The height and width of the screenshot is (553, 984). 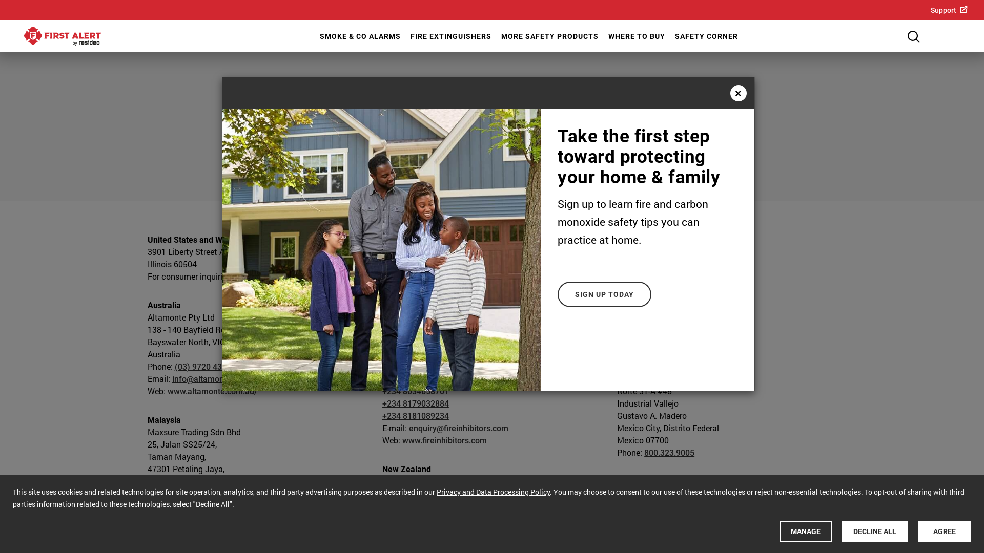 What do you see at coordinates (427, 543) in the screenshot?
I see `+64 9 2761798` at bounding box center [427, 543].